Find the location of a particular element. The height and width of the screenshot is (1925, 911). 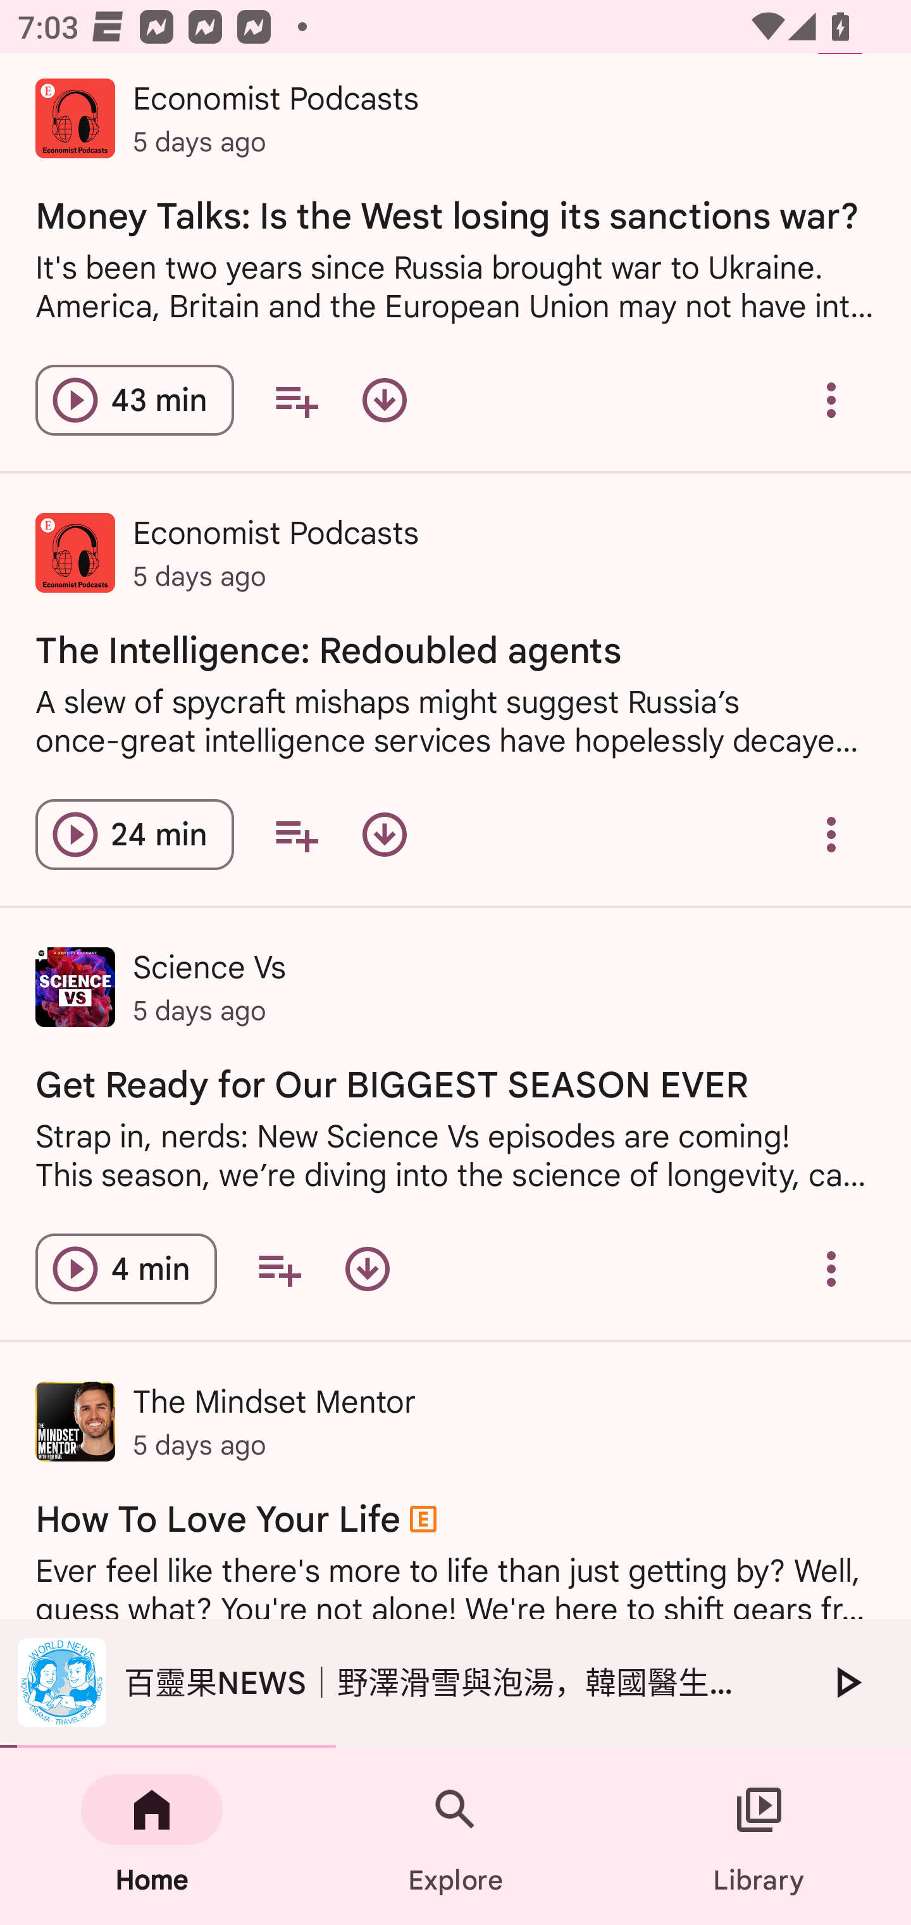

Download episode is located at coordinates (367, 1269).